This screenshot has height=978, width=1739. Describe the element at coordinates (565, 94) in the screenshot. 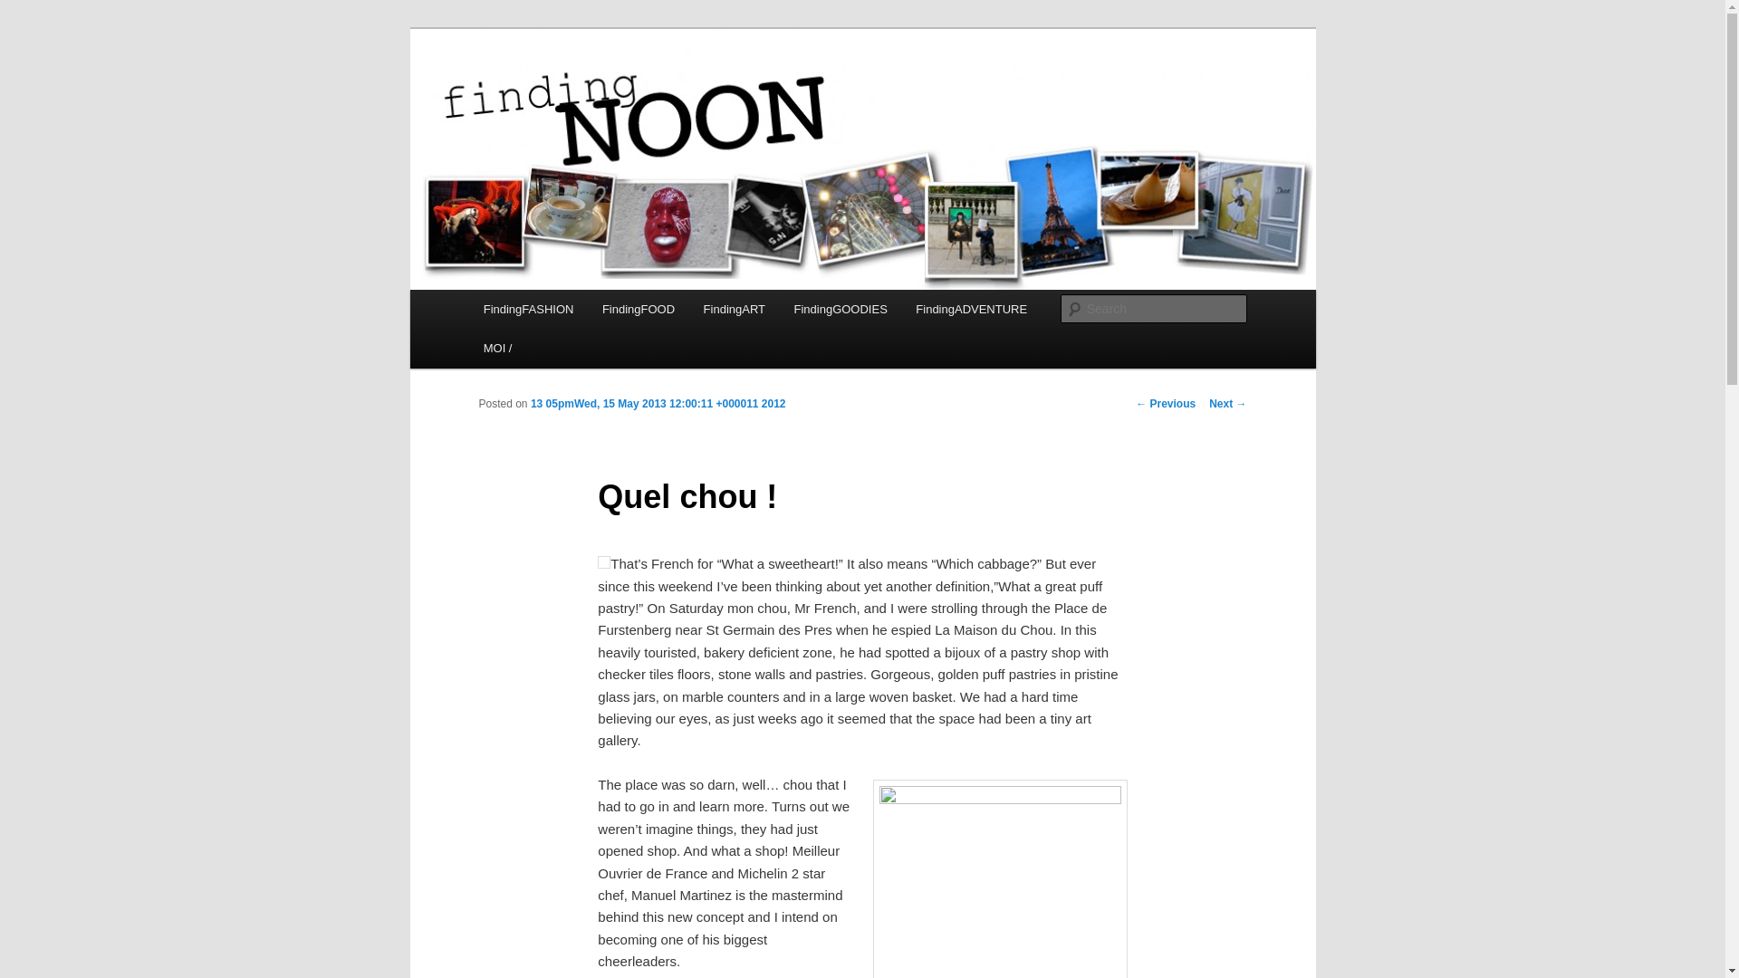

I see `Finding Noon` at that location.